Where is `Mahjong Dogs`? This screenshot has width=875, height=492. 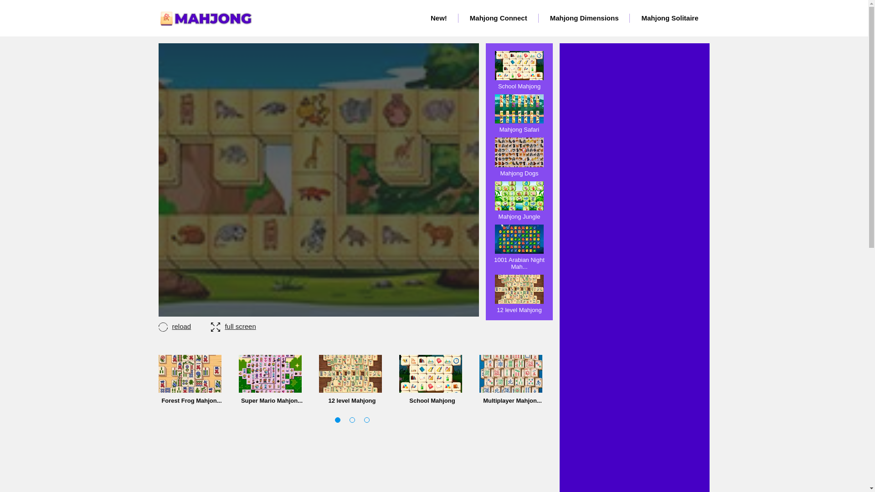
Mahjong Dogs is located at coordinates (519, 157).